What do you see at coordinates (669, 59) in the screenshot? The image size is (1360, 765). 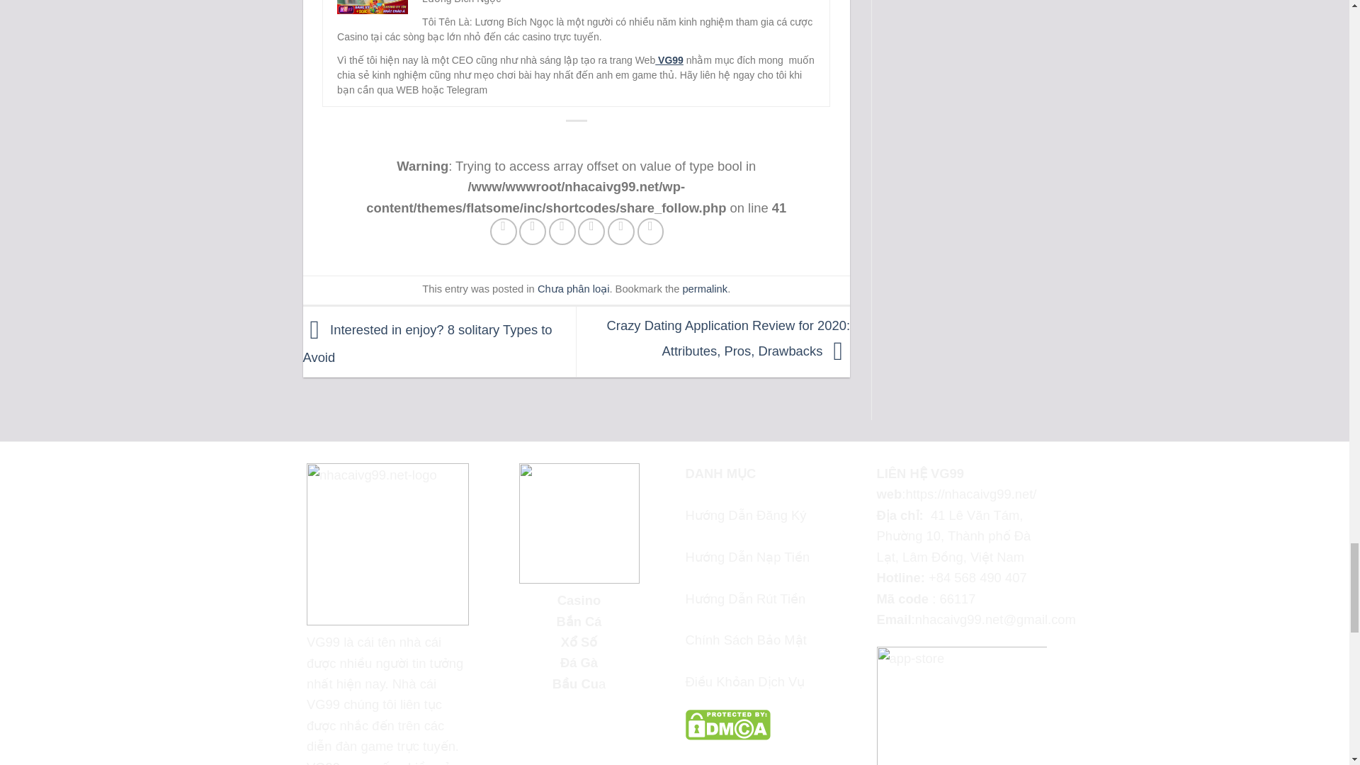 I see `VG99` at bounding box center [669, 59].